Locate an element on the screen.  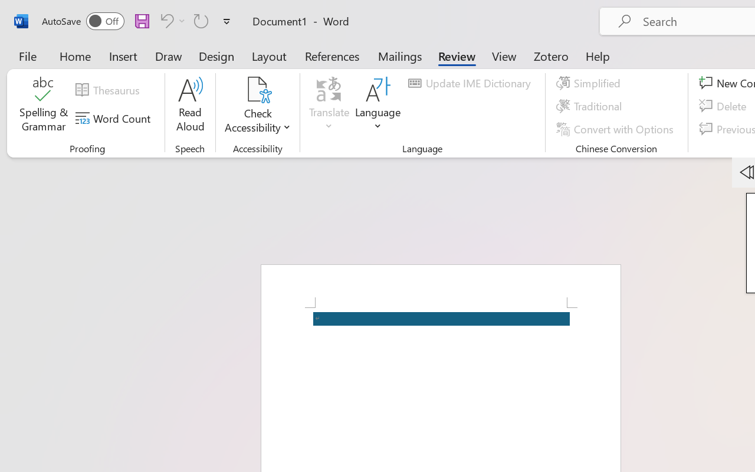
Thesaurus... is located at coordinates (109, 90).